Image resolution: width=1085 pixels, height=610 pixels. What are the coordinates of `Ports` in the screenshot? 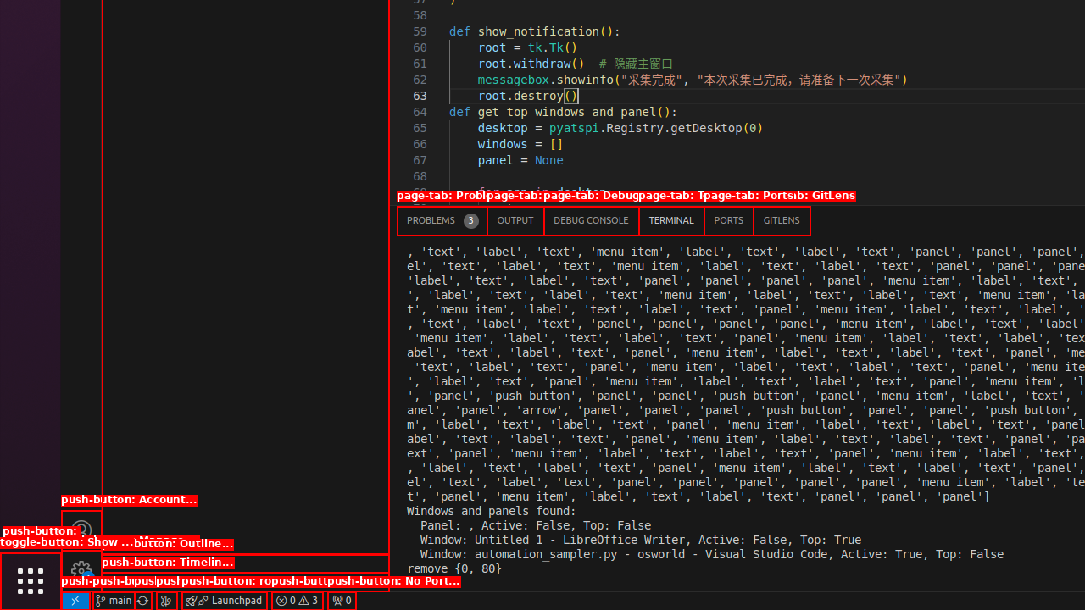 It's located at (729, 220).